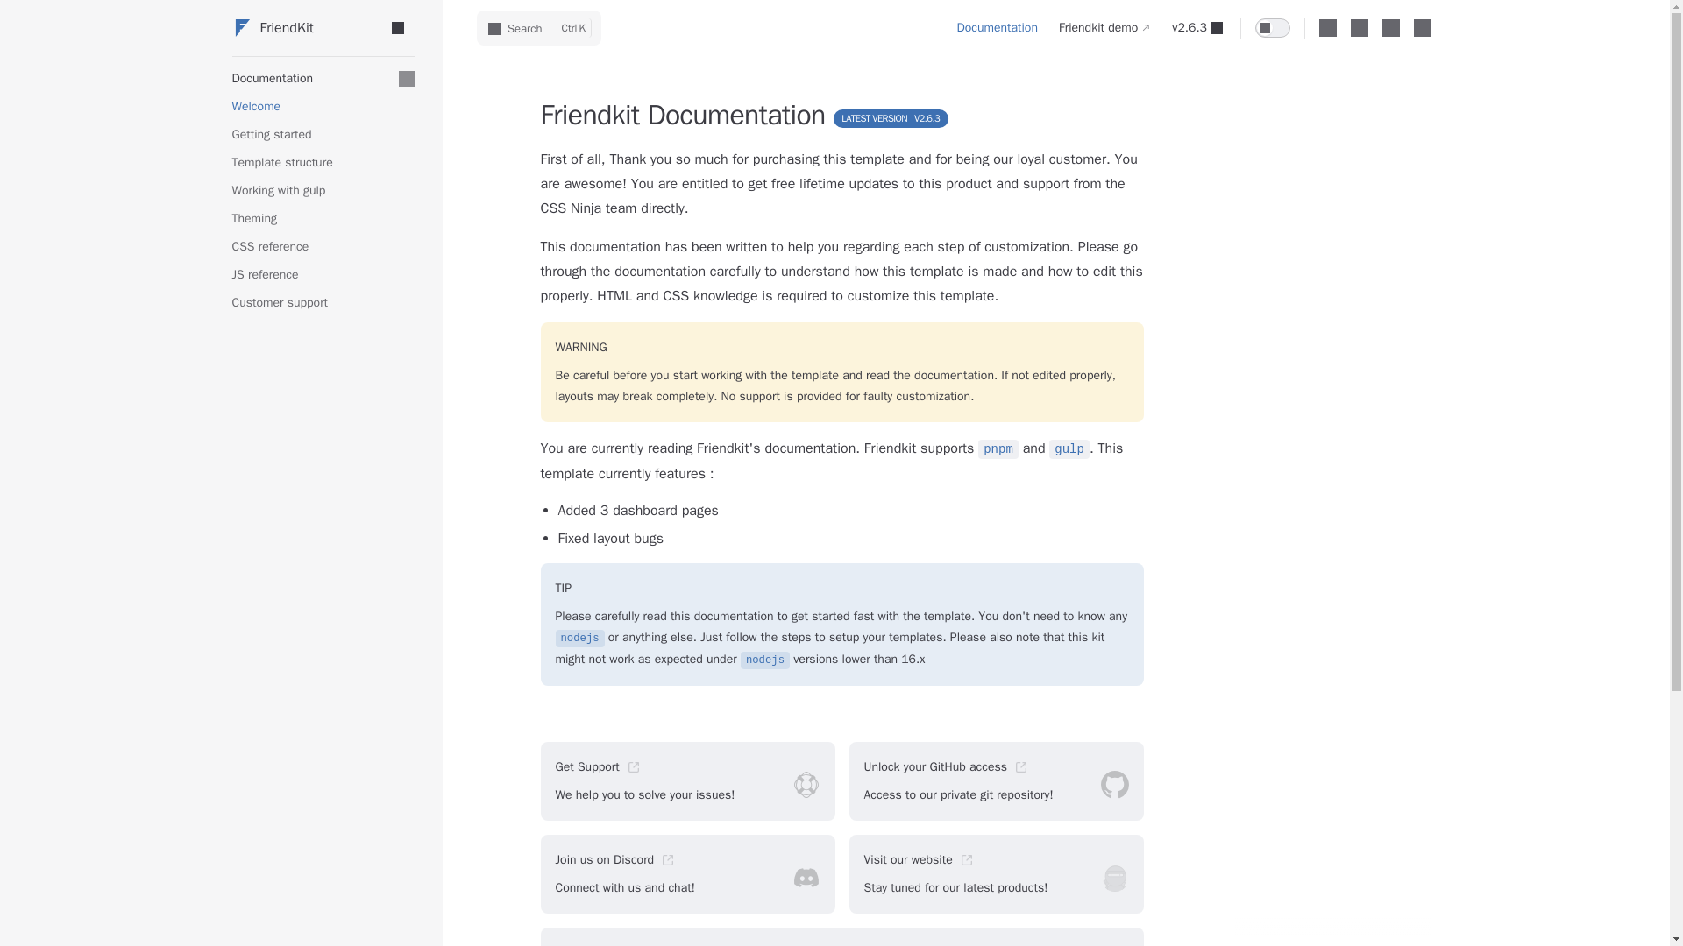 The width and height of the screenshot is (1683, 946). I want to click on Getting started, so click(687, 874).